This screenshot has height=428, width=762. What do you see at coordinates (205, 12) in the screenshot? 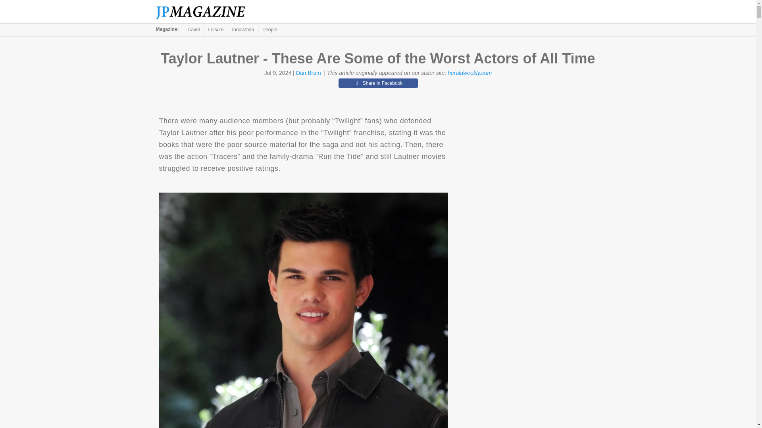
I see `The Jerusalem Post Magazine` at bounding box center [205, 12].